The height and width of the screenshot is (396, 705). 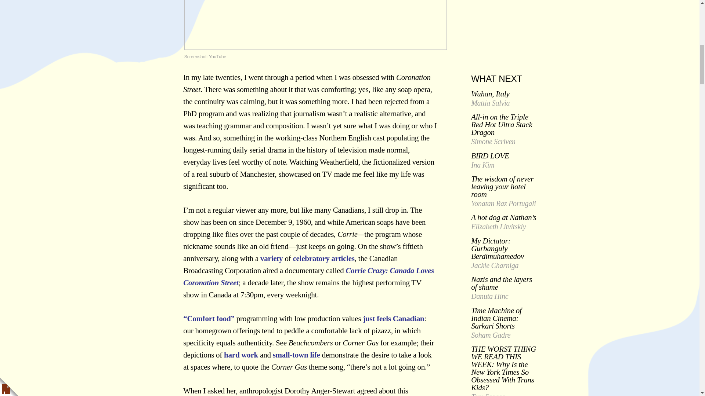 What do you see at coordinates (502, 124) in the screenshot?
I see `All-in on the Triple Red Hot Ultra Stack Dragon` at bounding box center [502, 124].